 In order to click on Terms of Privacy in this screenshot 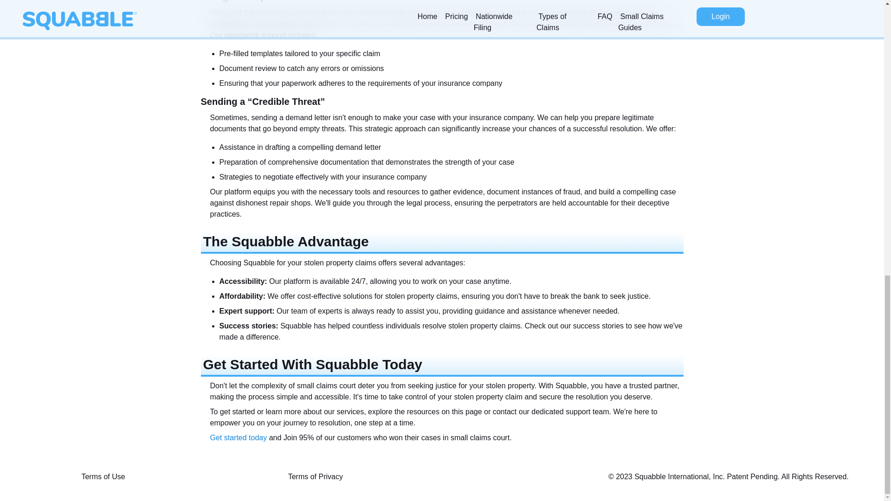, I will do `click(316, 477)`.